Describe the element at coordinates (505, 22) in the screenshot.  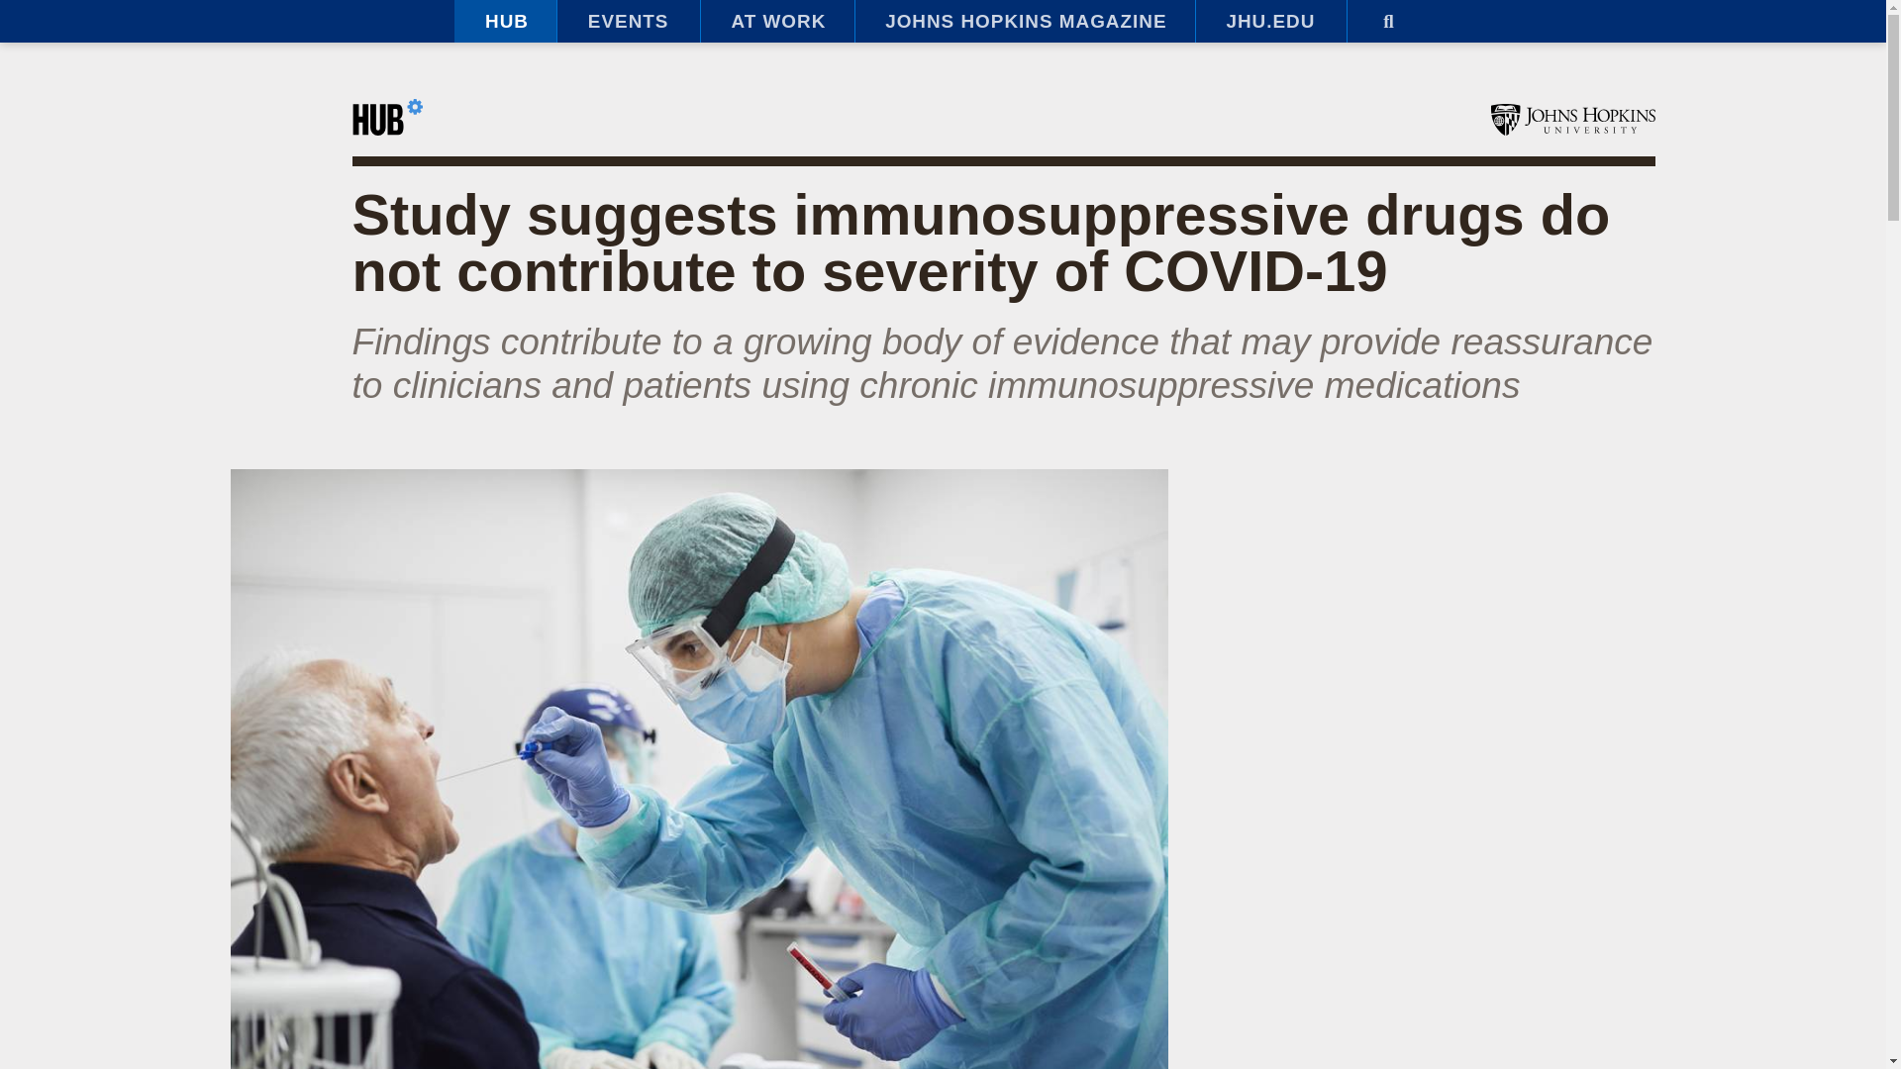
I see `HUB` at that location.